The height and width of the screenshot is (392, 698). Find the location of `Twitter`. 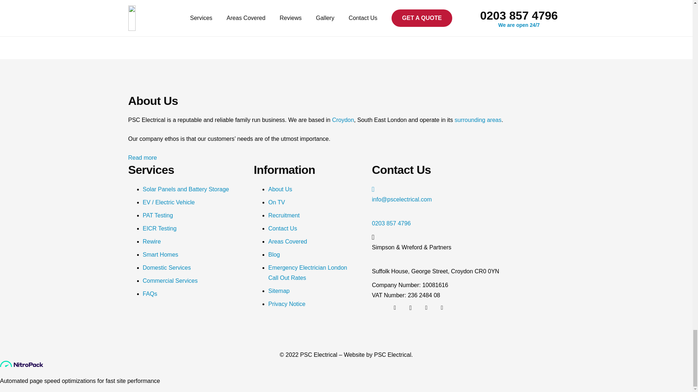

Twitter is located at coordinates (394, 308).